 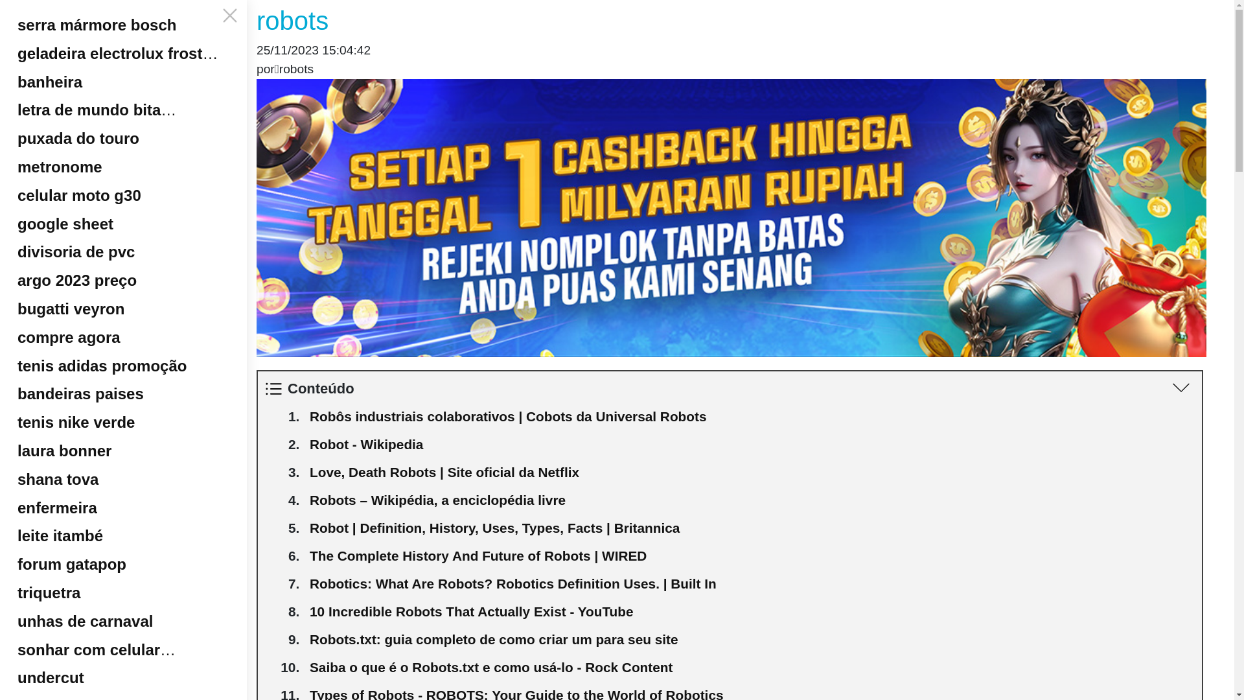 What do you see at coordinates (753, 559) in the screenshot?
I see `The Complete History And Future of Robots | WIRED` at bounding box center [753, 559].